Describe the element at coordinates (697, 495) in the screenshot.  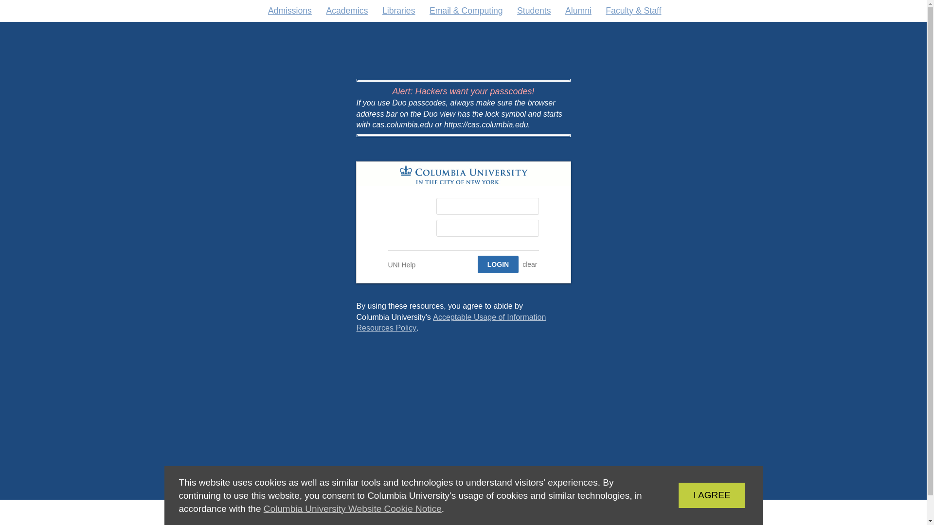
I see `Libraries` at that location.